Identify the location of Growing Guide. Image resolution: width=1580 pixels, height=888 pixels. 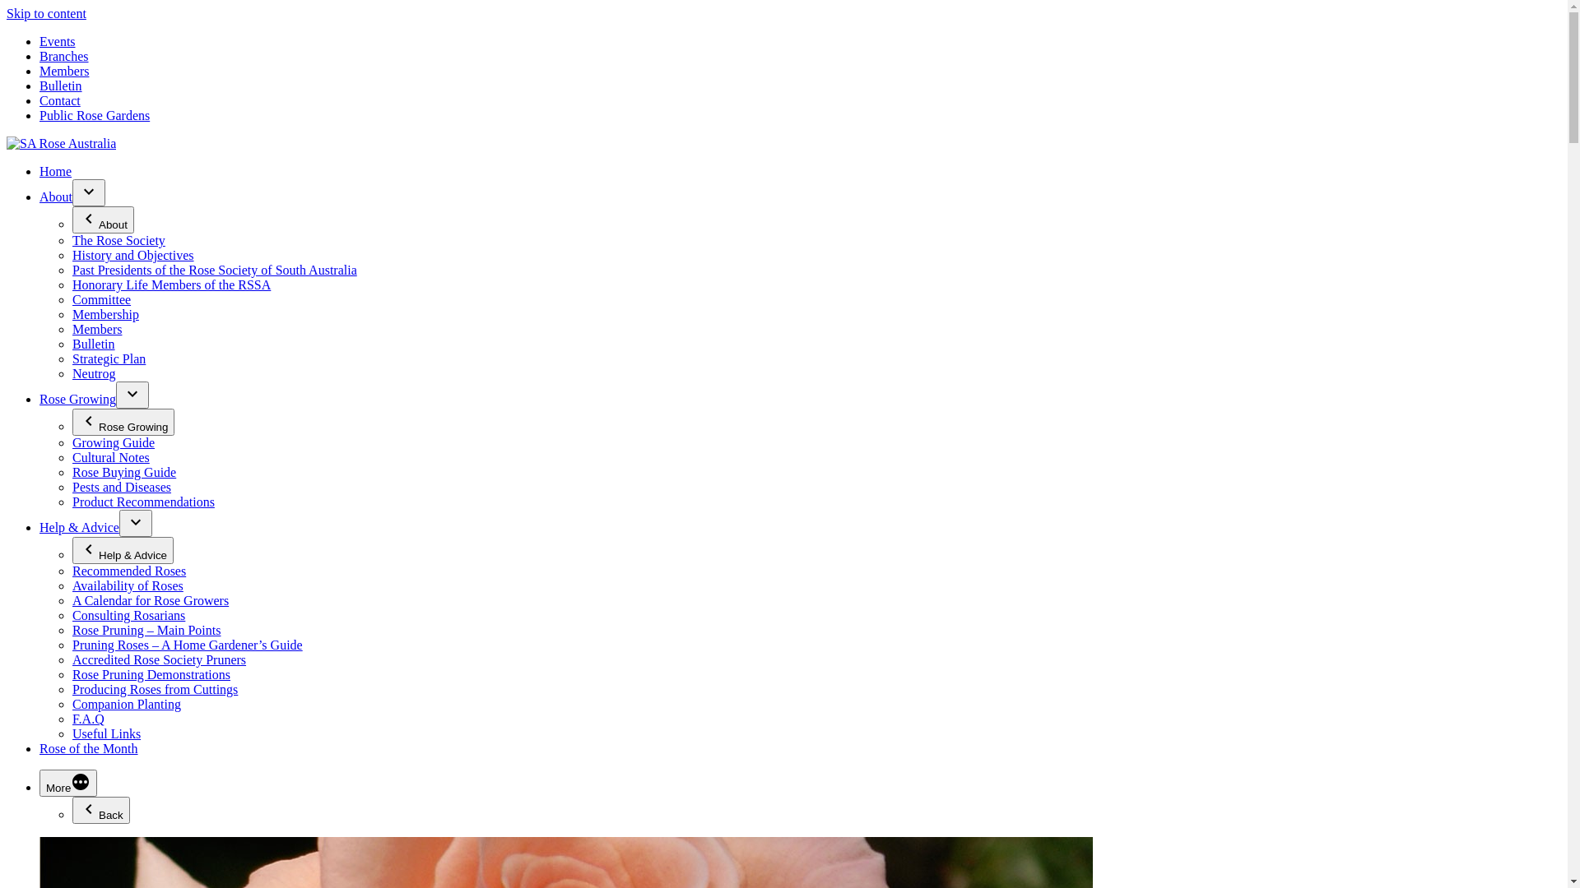
(114, 442).